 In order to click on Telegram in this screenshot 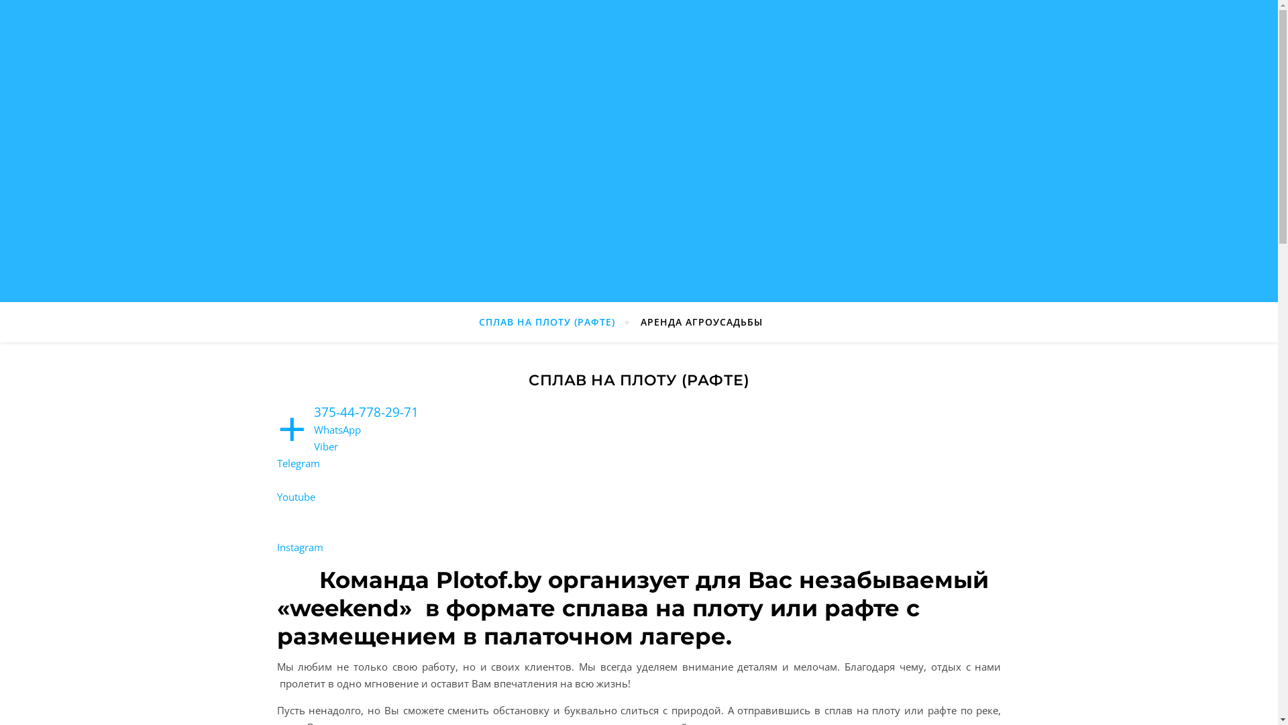, I will do `click(298, 463)`.